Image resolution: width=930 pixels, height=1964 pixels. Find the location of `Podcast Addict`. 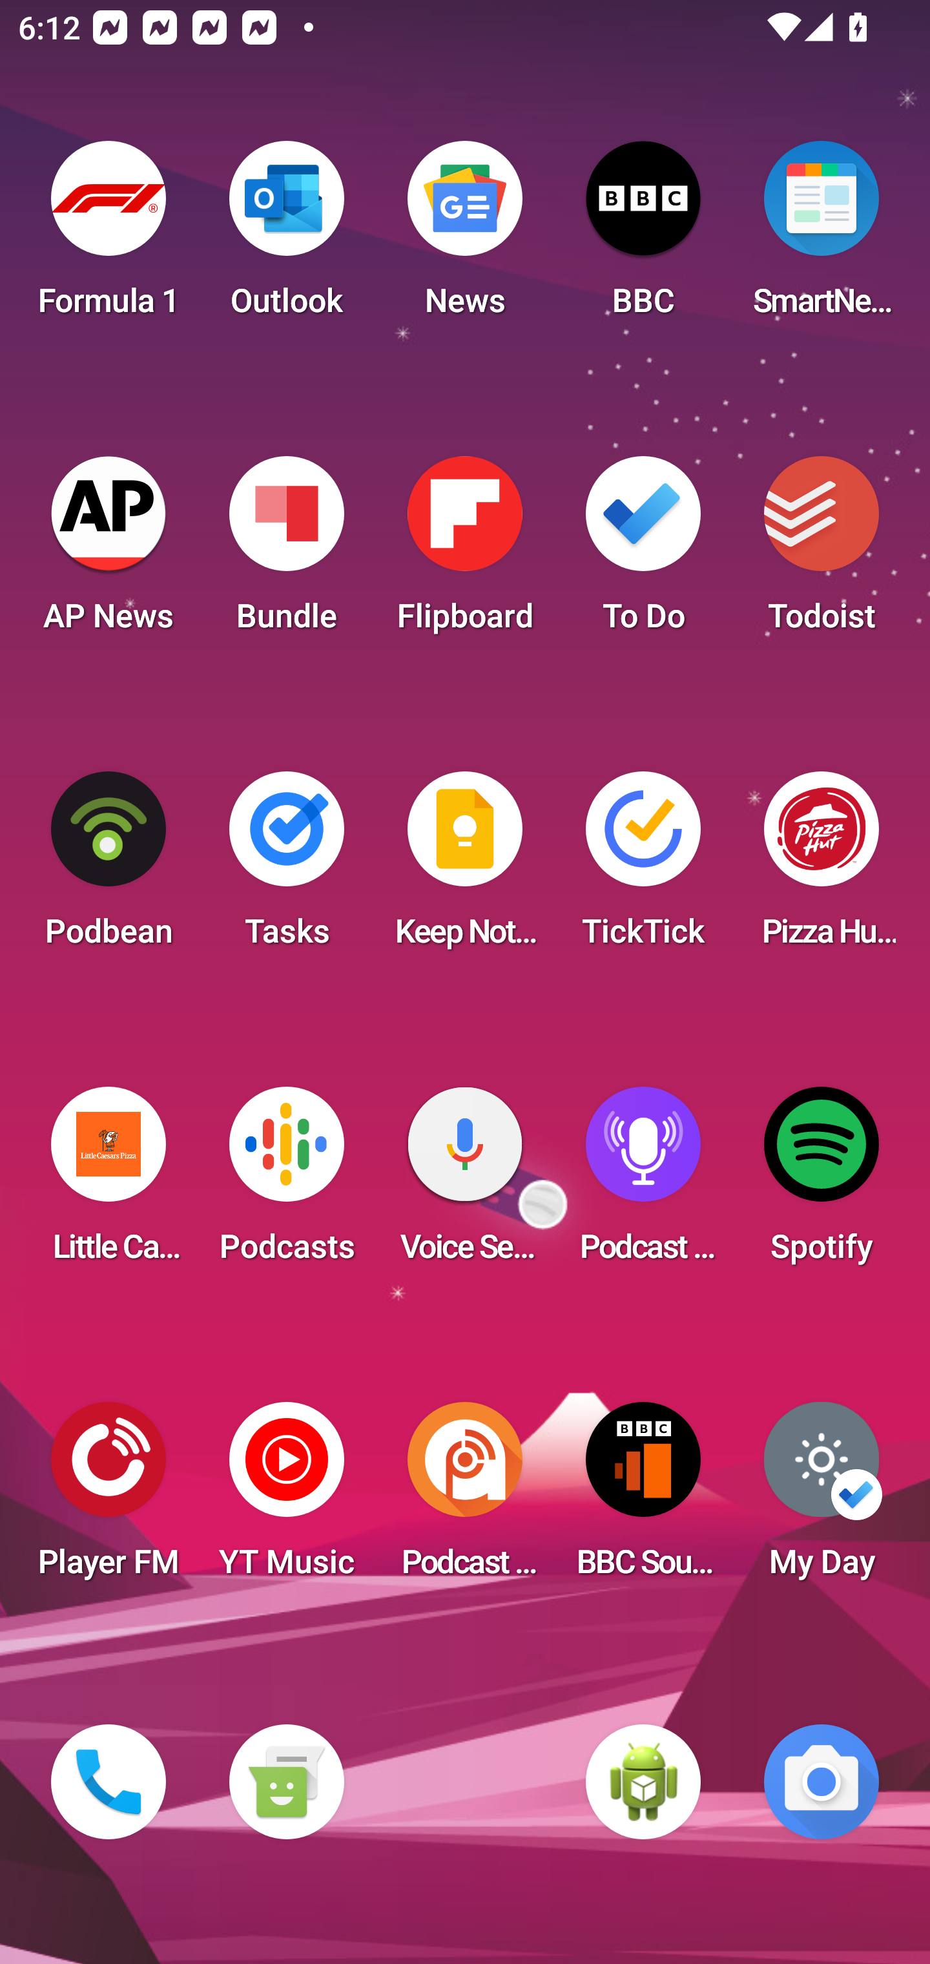

Podcast Addict is located at coordinates (465, 1498).